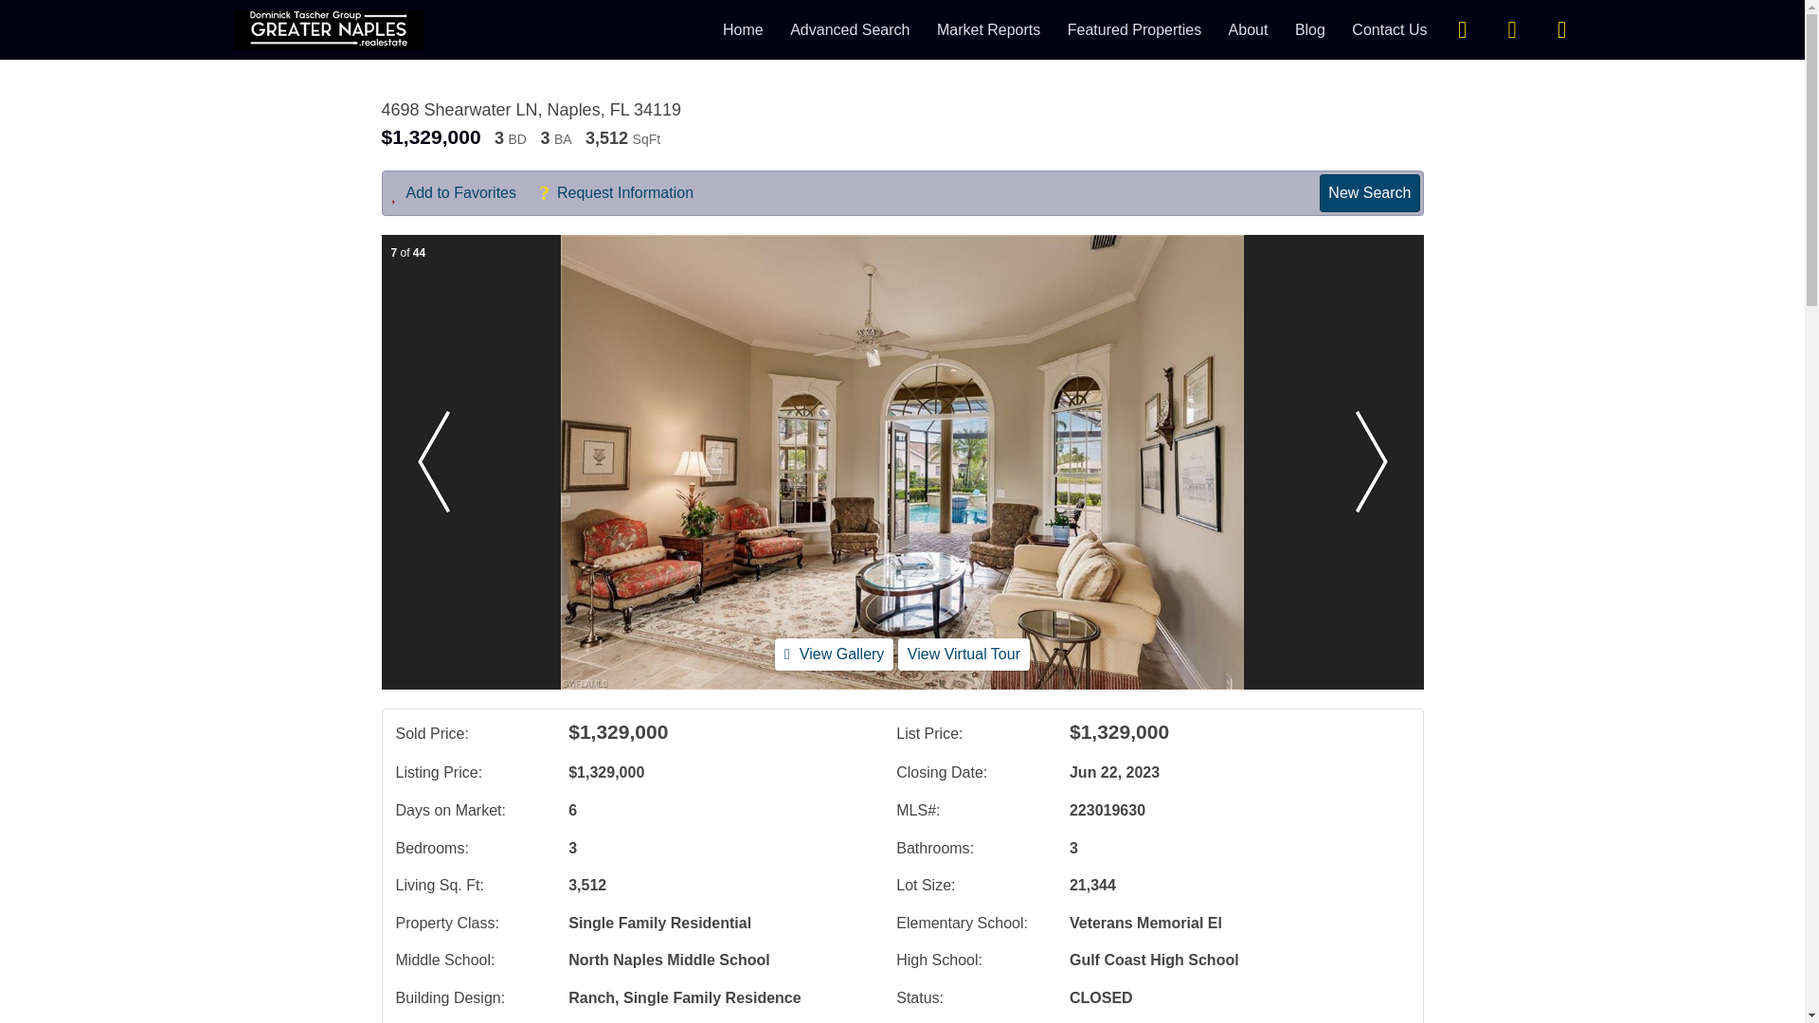 Image resolution: width=1819 pixels, height=1023 pixels. I want to click on New Search, so click(1369, 192).